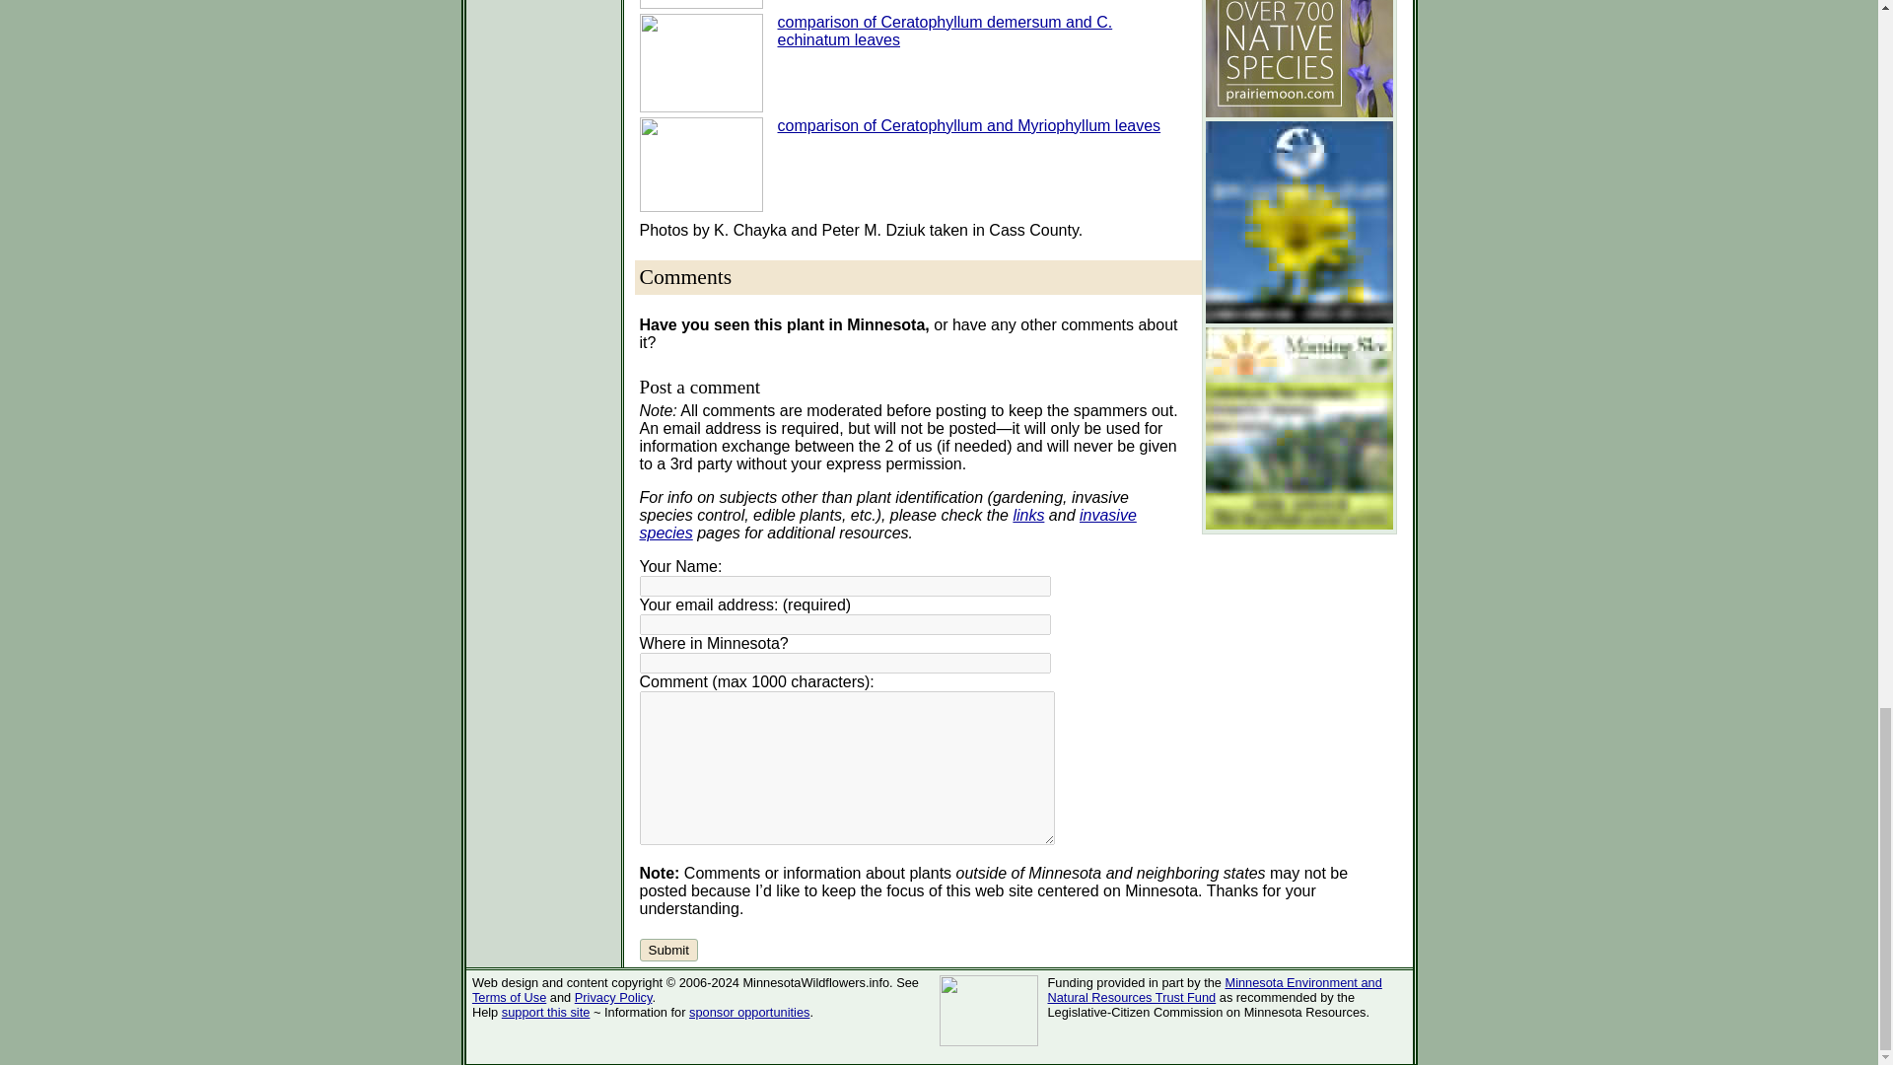 The image size is (1893, 1065). Describe the element at coordinates (887, 524) in the screenshot. I see `invasive species` at that location.